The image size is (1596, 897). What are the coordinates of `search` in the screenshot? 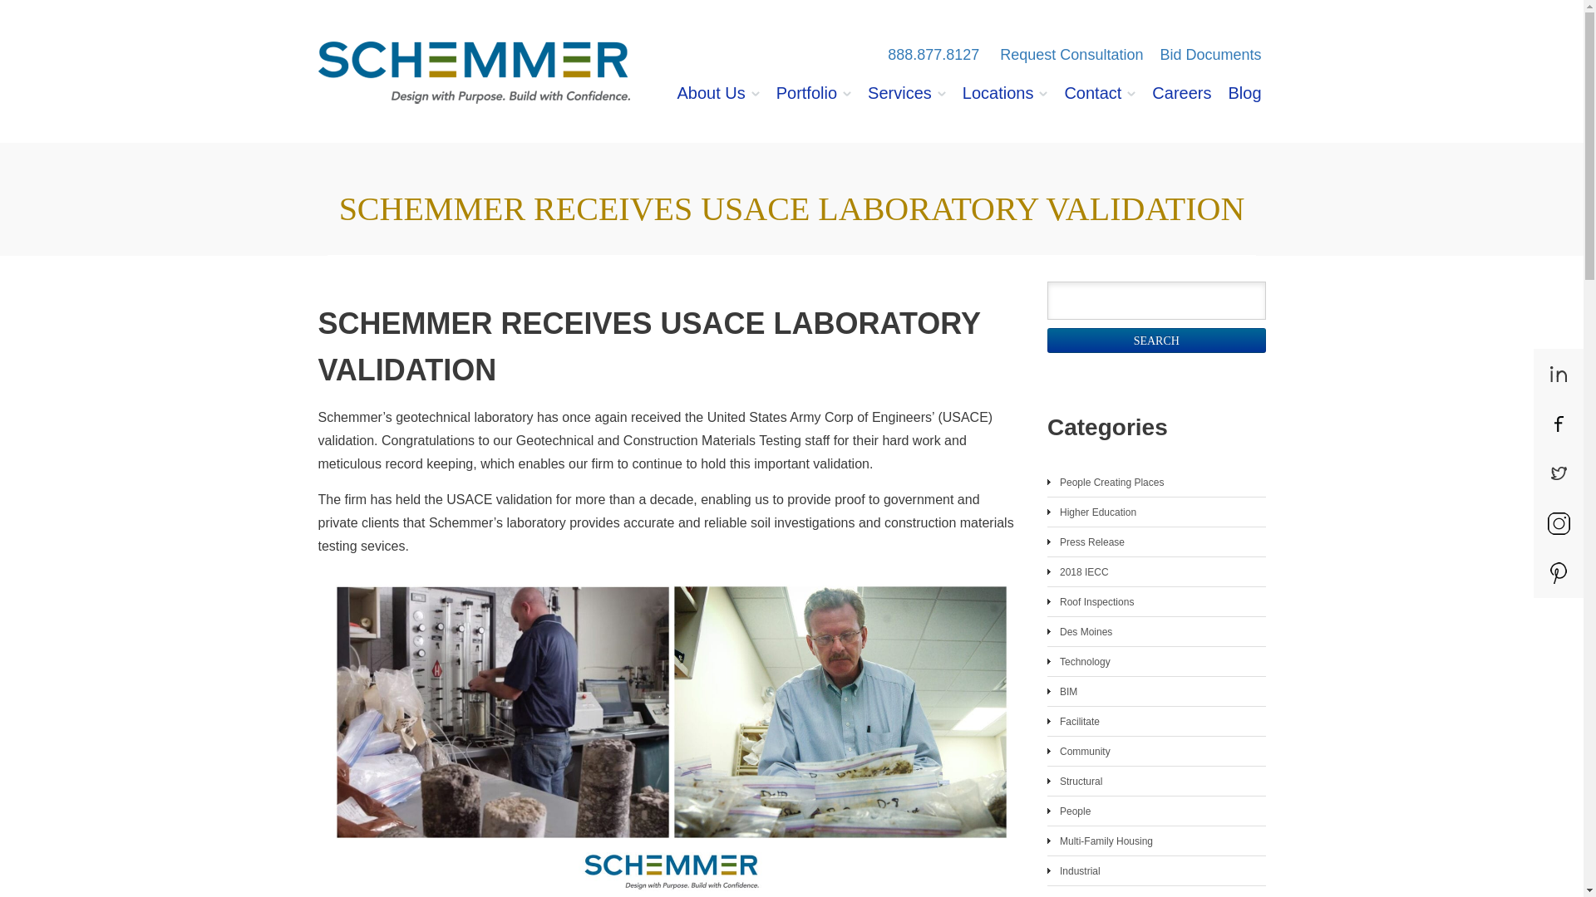 It's located at (1155, 341).